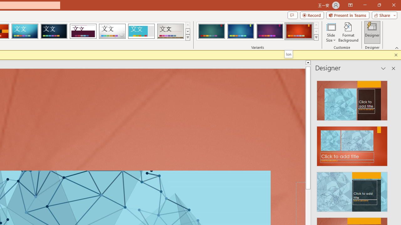 The image size is (401, 225). Describe the element at coordinates (112, 31) in the screenshot. I see `Droplet` at that location.